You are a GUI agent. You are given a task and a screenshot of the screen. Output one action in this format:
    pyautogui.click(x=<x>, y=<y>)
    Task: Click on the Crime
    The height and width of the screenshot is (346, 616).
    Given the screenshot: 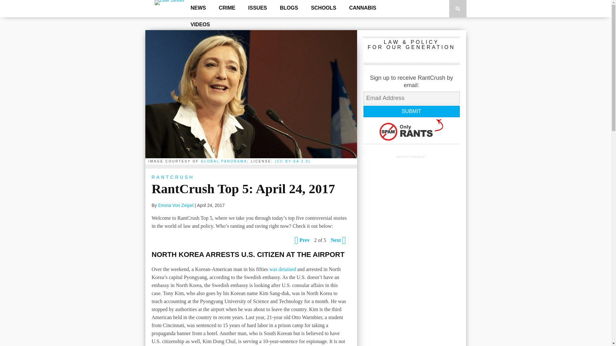 What is the action you would take?
    pyautogui.click(x=227, y=8)
    